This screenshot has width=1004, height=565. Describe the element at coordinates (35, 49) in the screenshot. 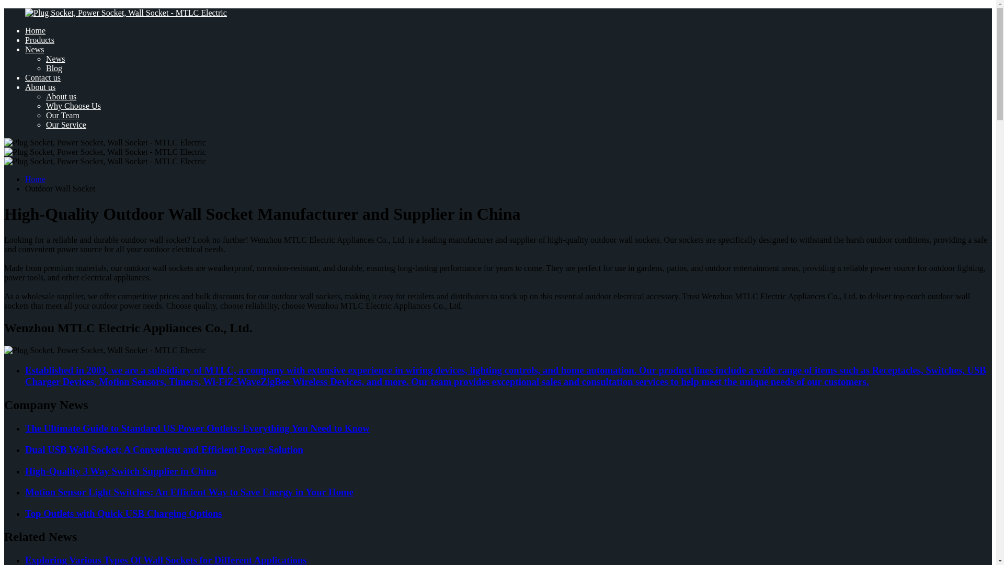

I see `News` at that location.